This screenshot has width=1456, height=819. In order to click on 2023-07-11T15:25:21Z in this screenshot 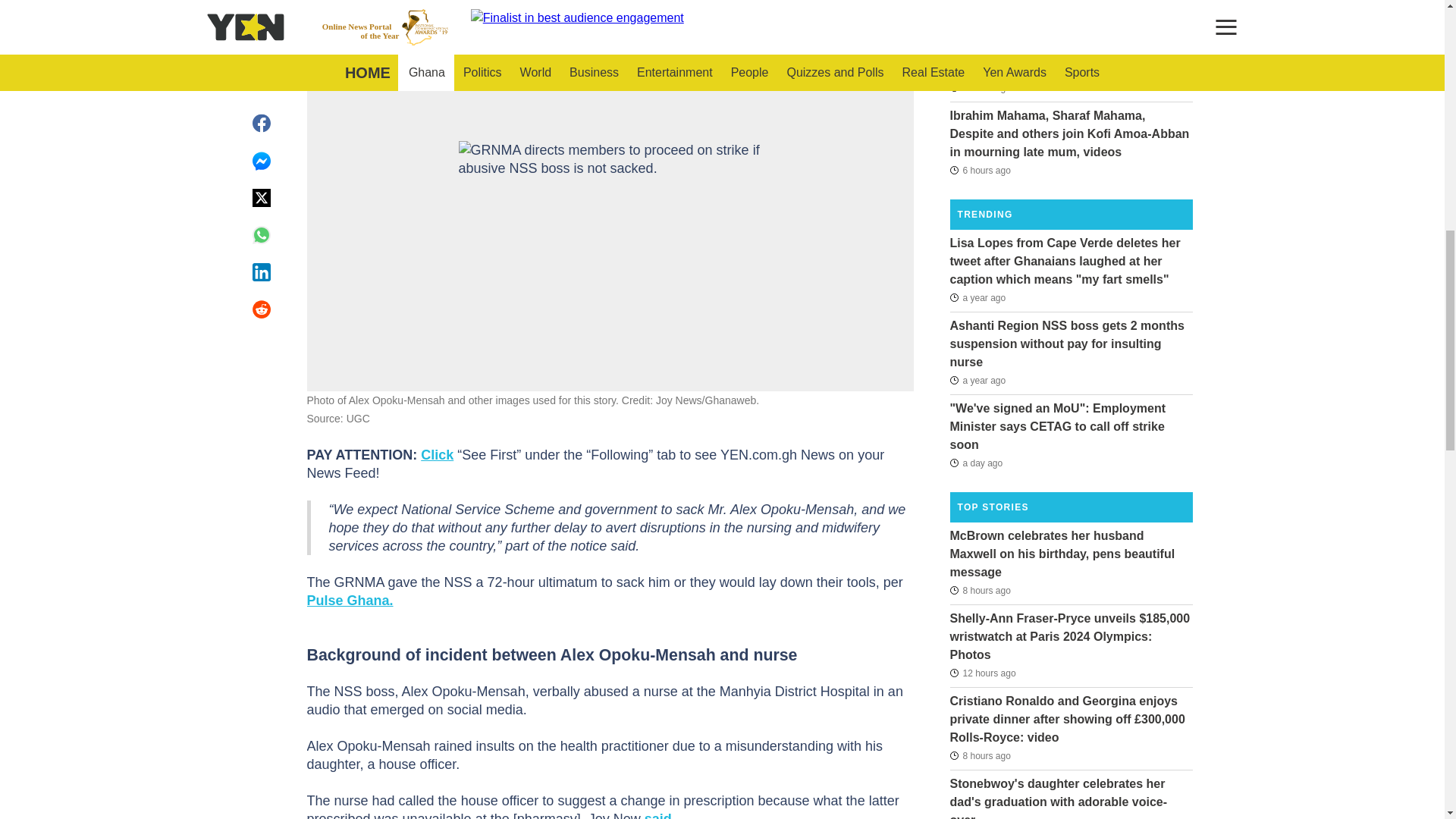, I will do `click(977, 297)`.